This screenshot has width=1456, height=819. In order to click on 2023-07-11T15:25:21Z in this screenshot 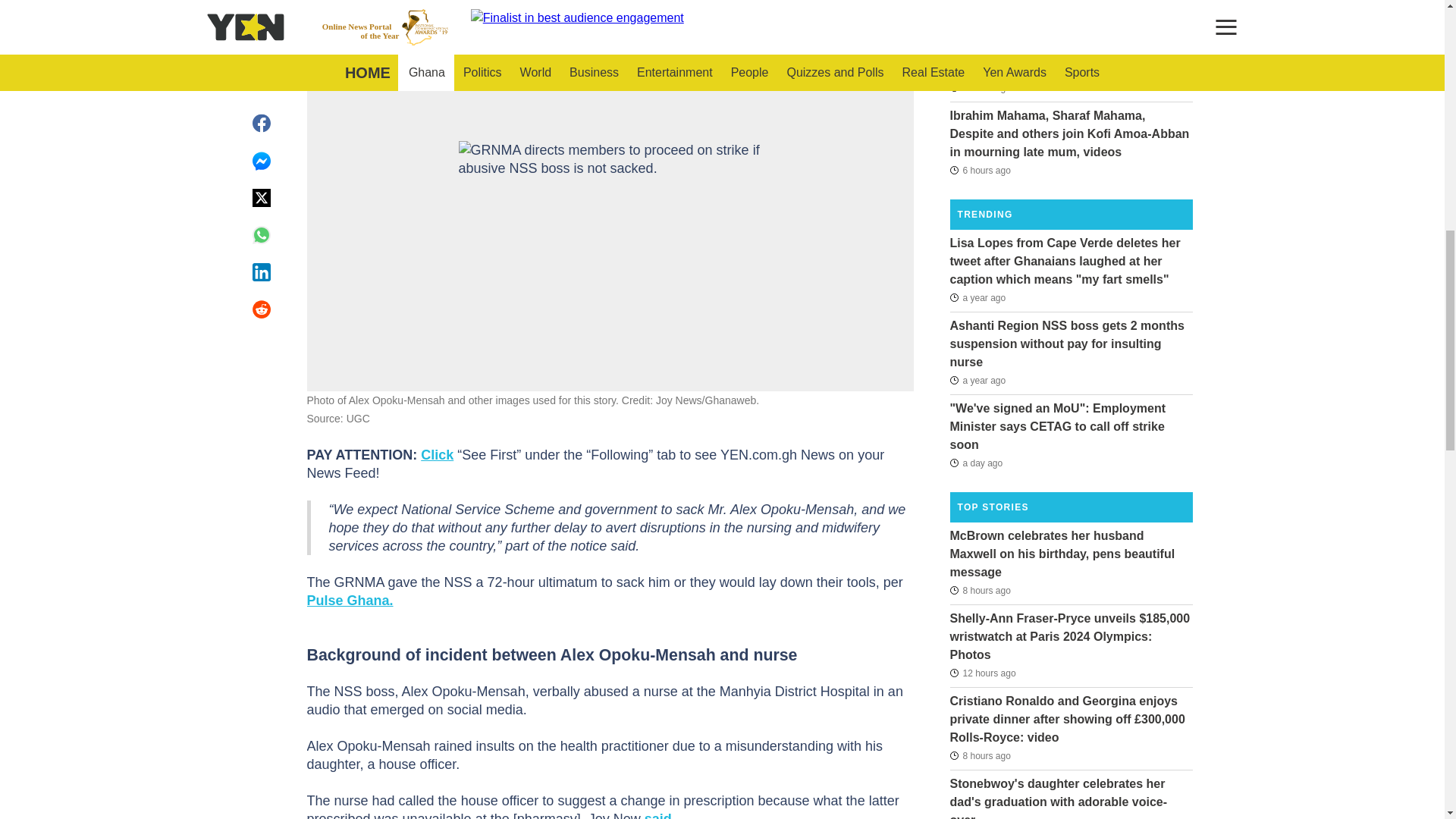, I will do `click(977, 297)`.